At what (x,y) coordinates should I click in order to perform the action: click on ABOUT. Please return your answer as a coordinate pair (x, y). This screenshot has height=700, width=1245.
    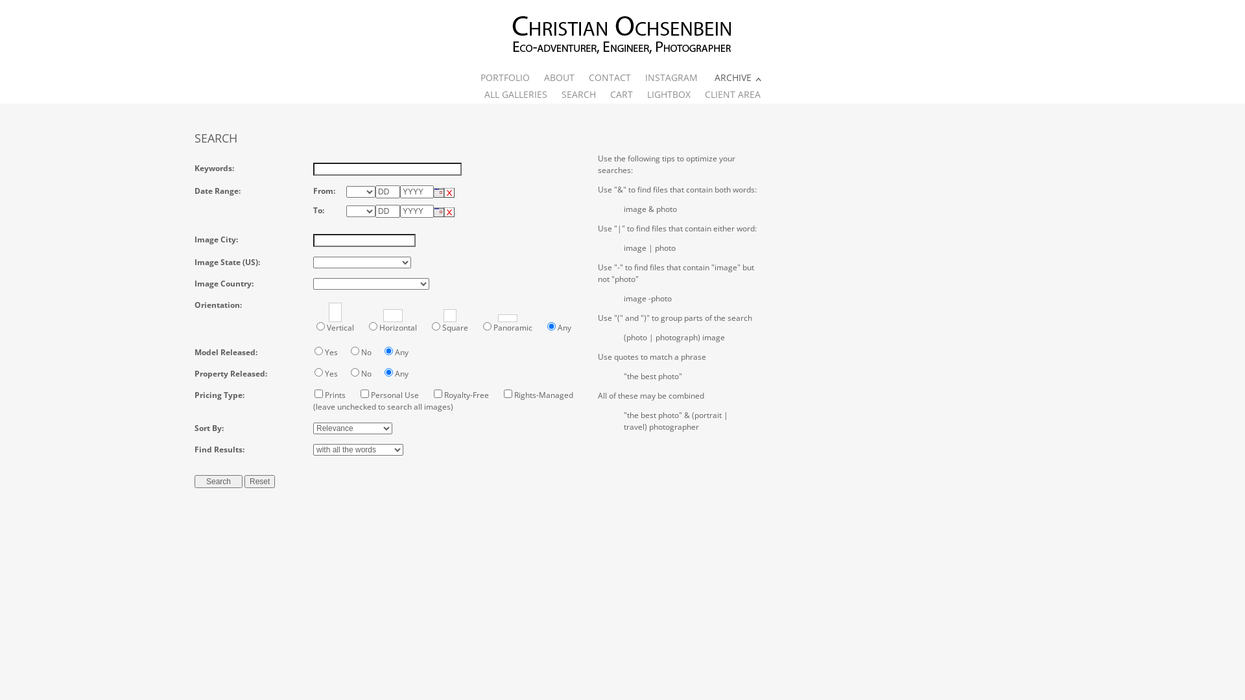
    Looking at the image, I should click on (559, 78).